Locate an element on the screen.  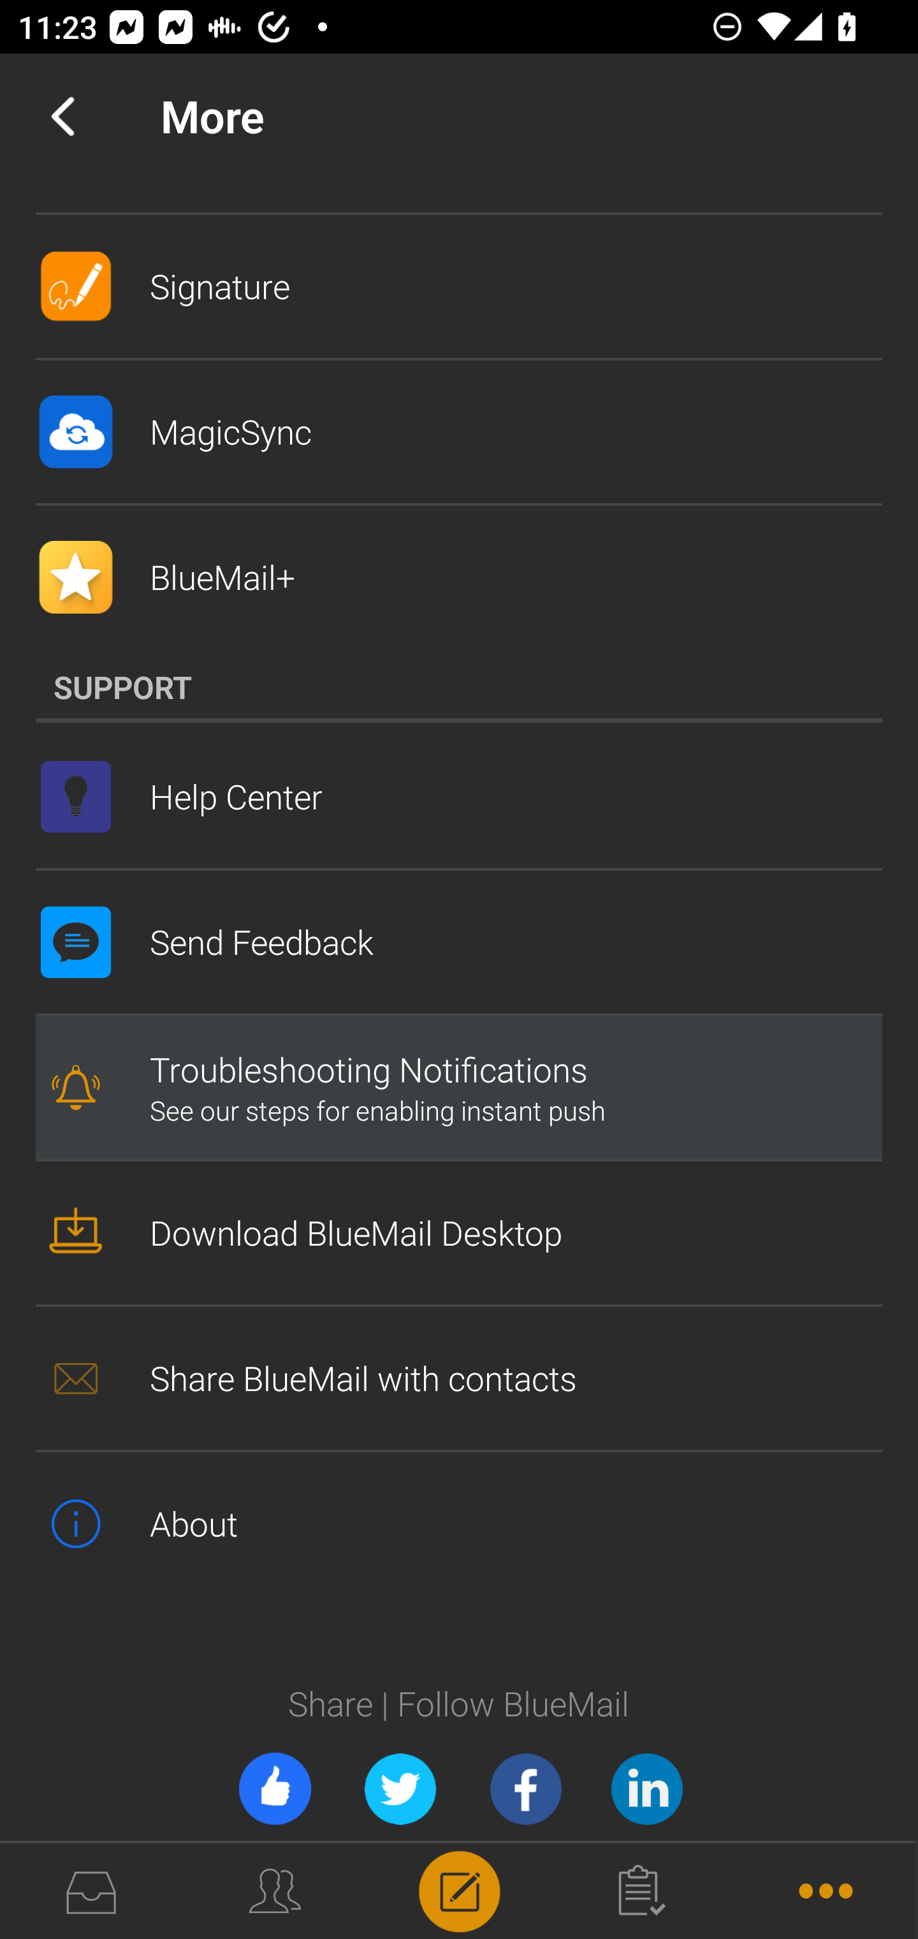
Send Feedback is located at coordinates (459, 941).